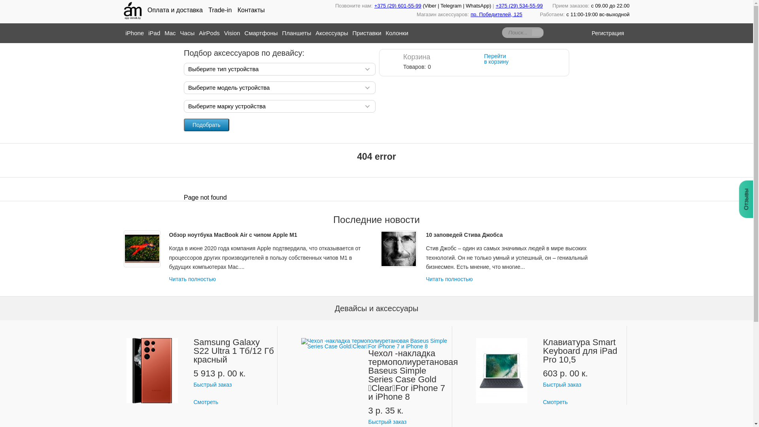 The height and width of the screenshot is (427, 759). Describe the element at coordinates (157, 33) in the screenshot. I see `iPad` at that location.